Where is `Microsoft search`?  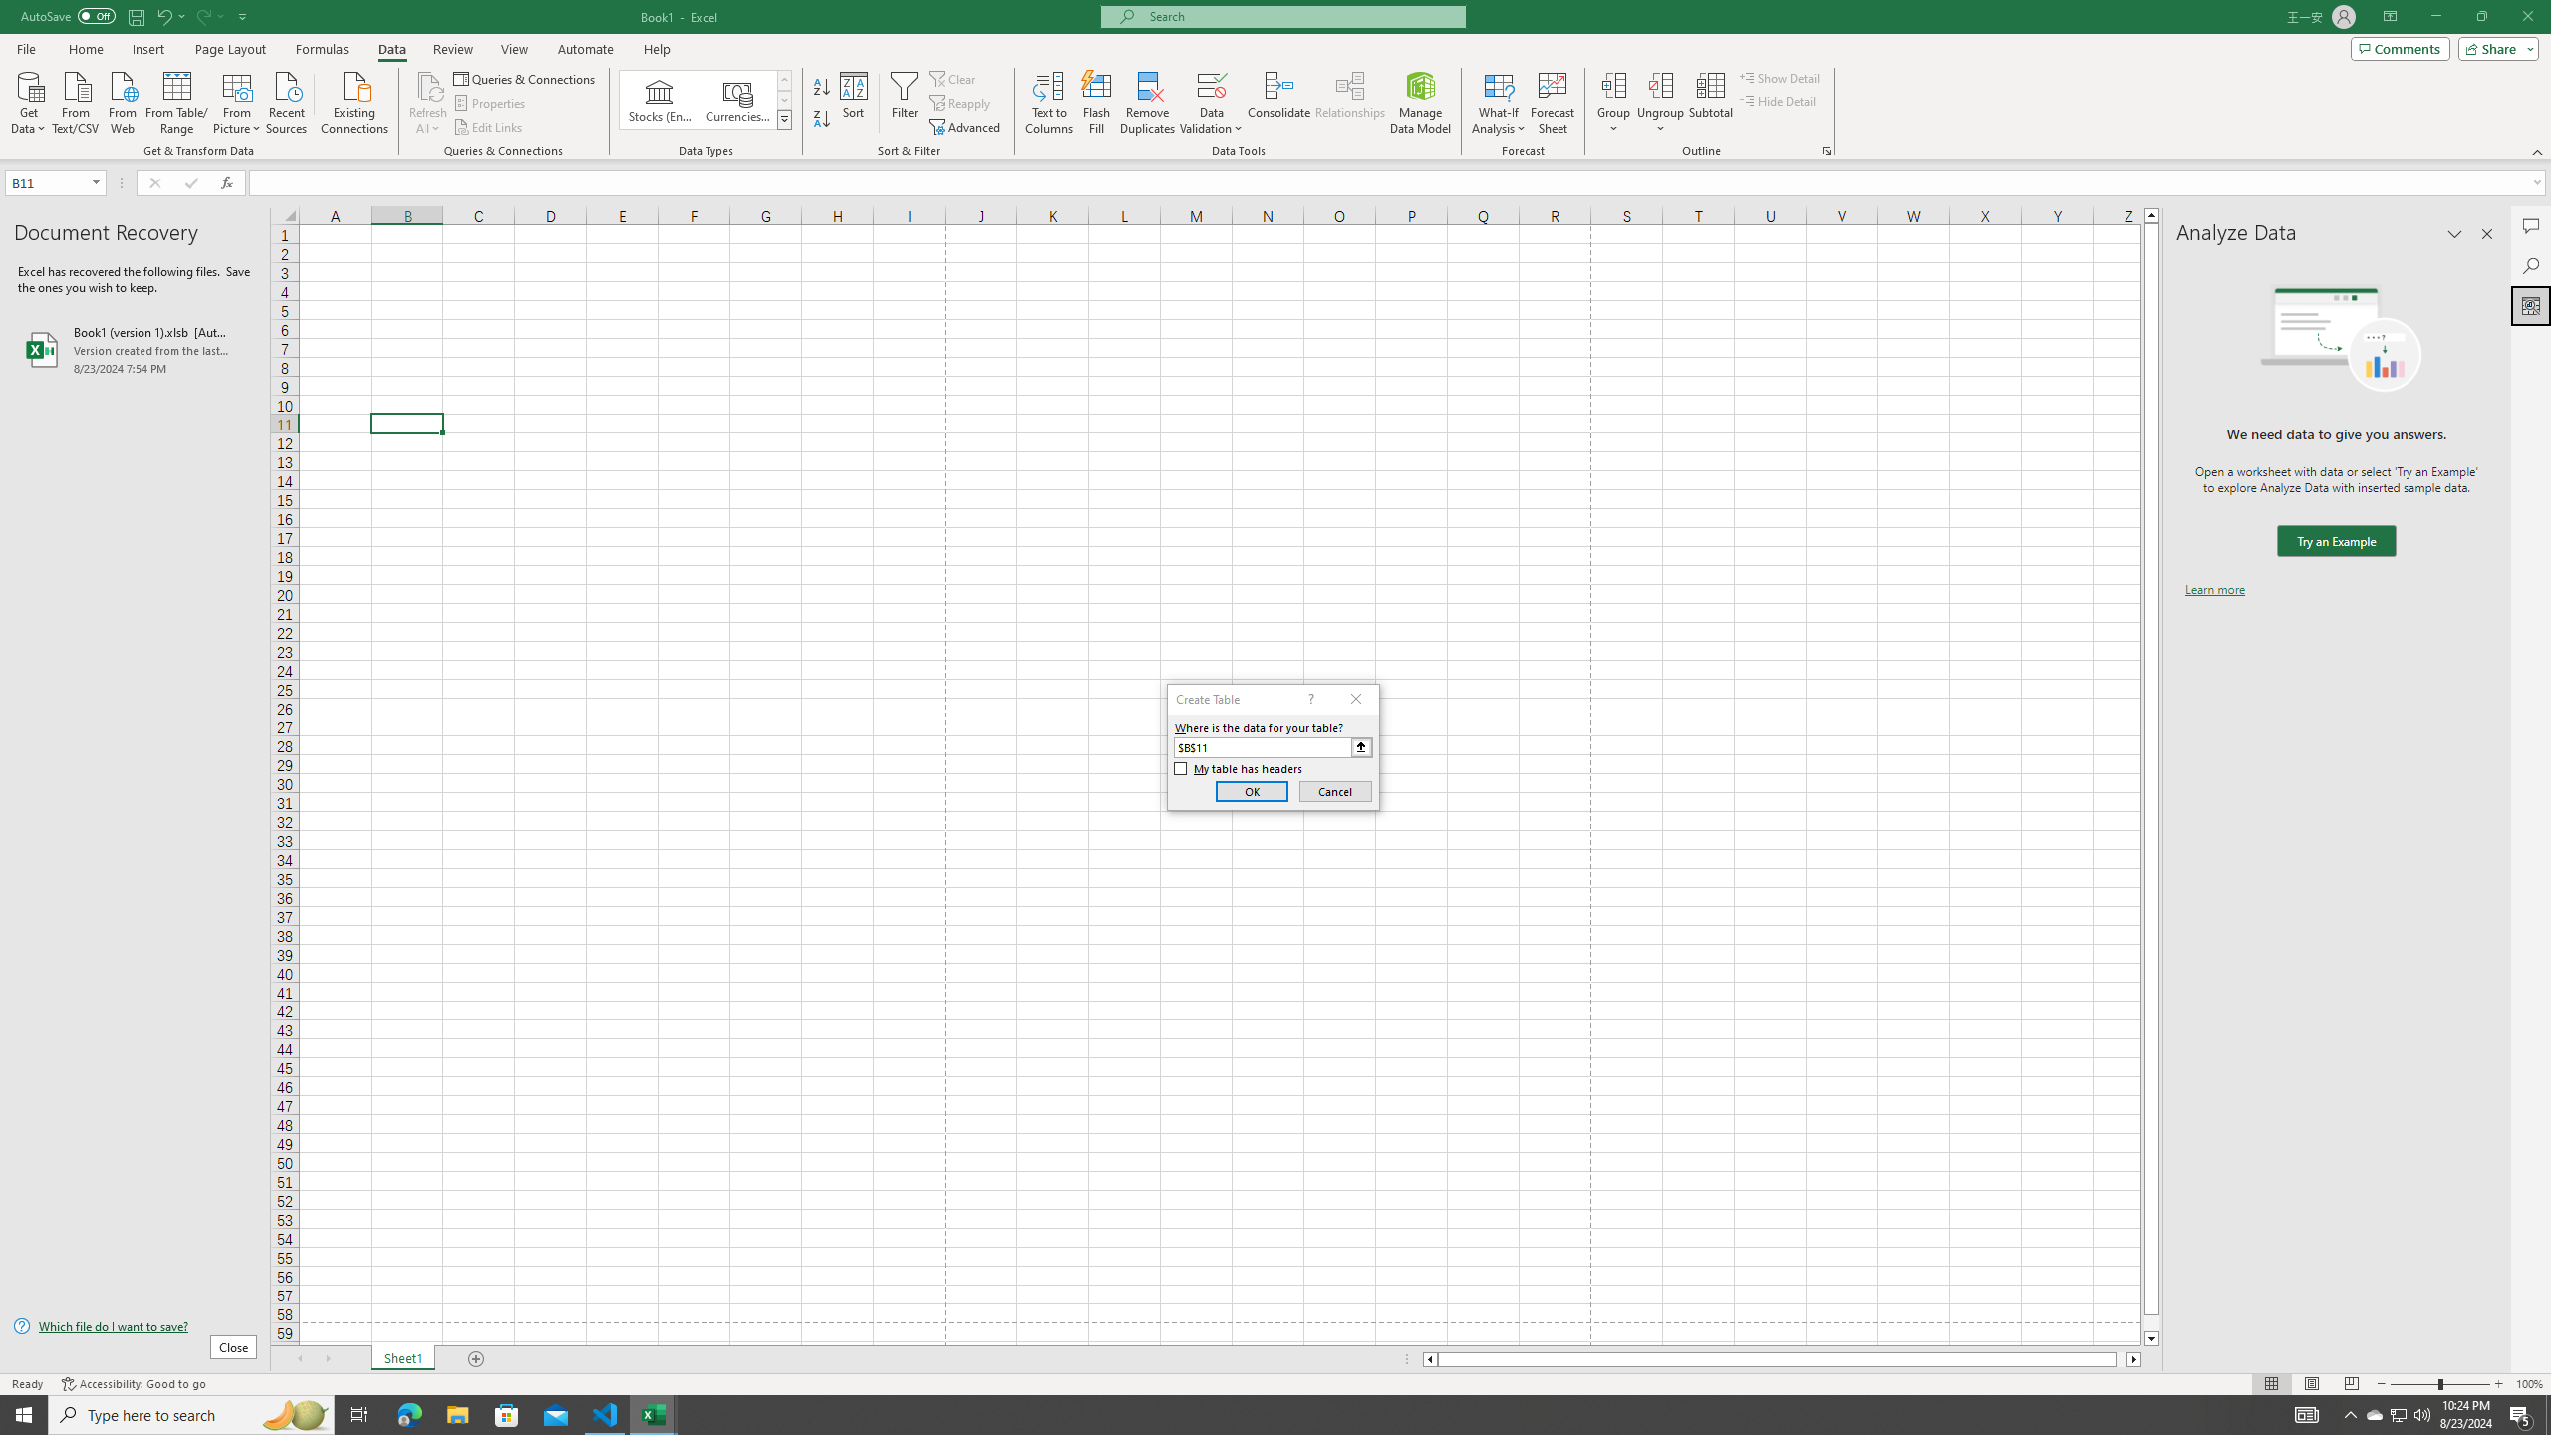
Microsoft search is located at coordinates (1301, 16).